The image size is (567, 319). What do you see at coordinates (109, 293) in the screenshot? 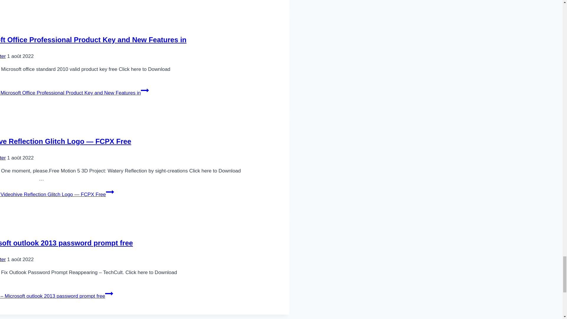
I see `Continuer` at bounding box center [109, 293].